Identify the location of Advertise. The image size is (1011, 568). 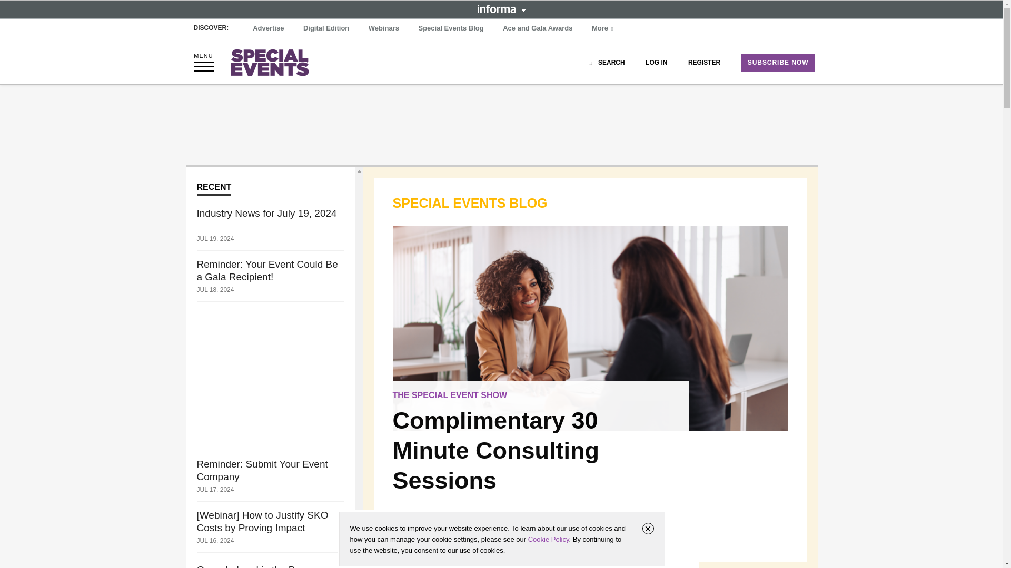
(269, 28).